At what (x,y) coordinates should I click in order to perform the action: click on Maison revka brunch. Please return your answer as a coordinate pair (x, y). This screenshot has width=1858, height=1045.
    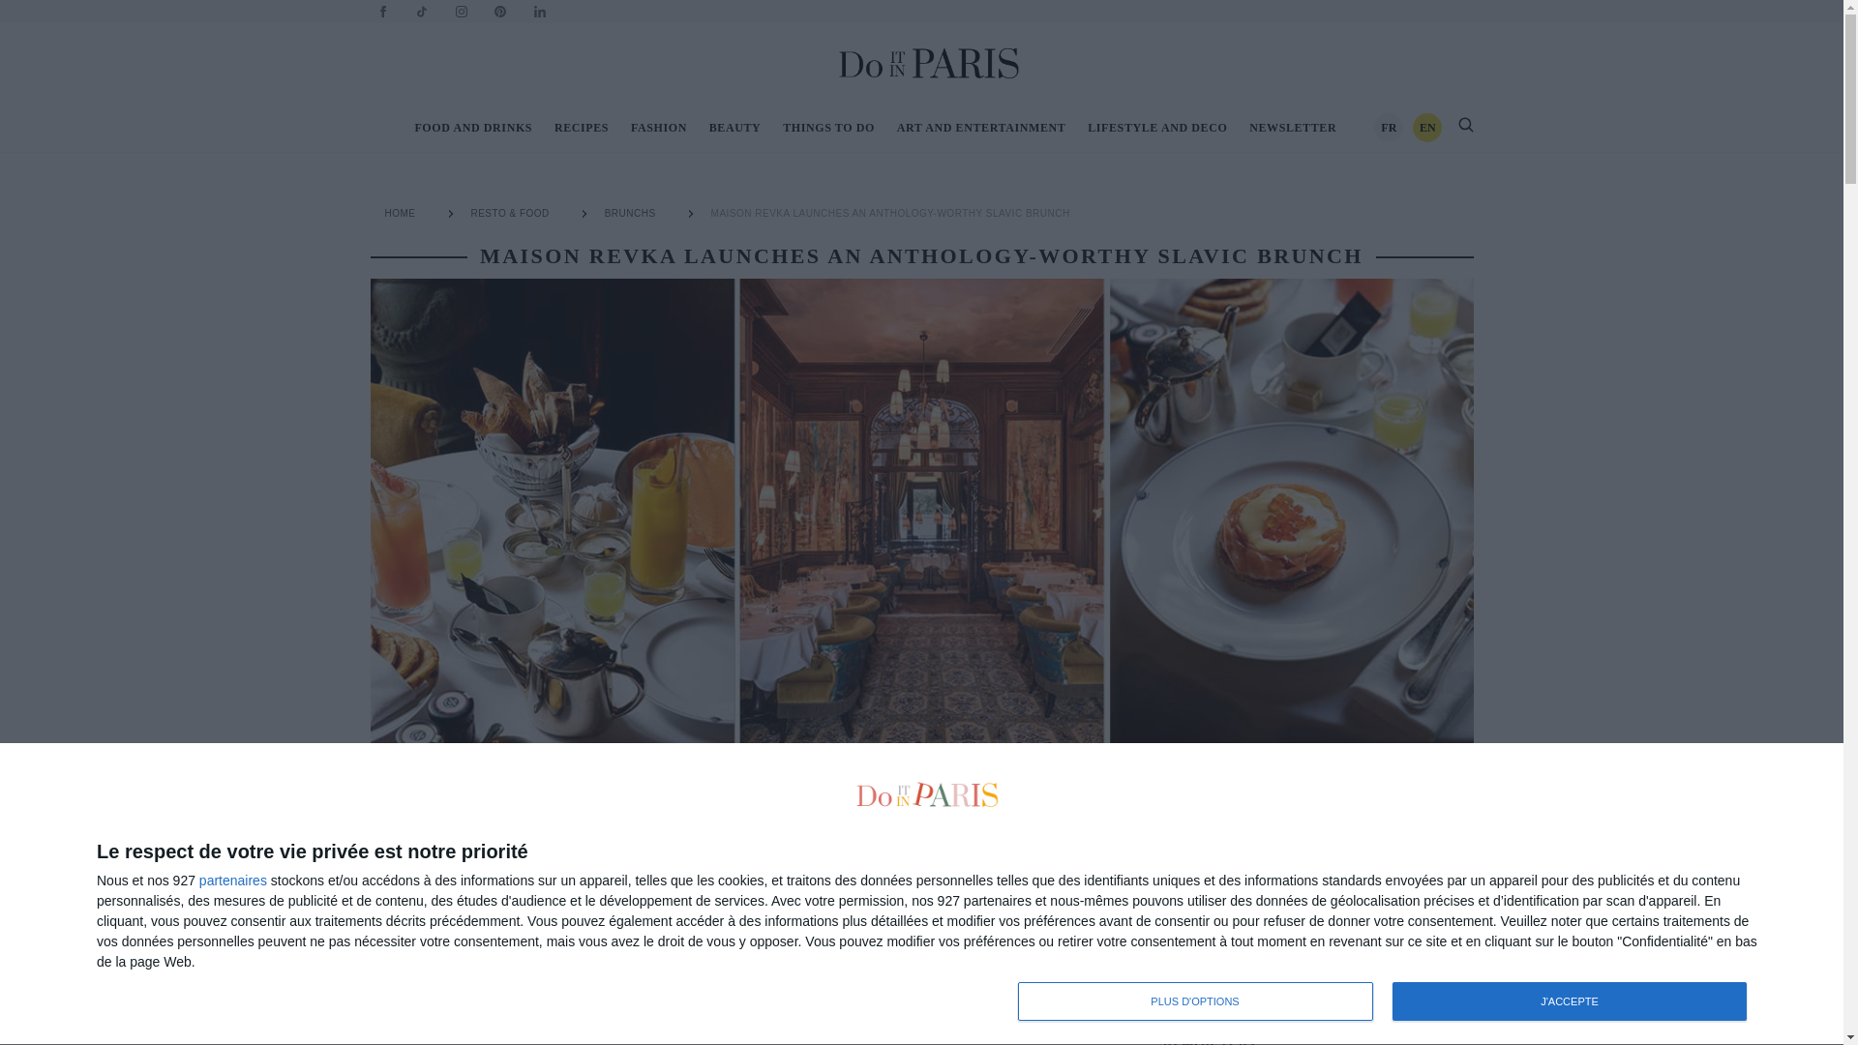
    Looking at the image, I should click on (894, 213).